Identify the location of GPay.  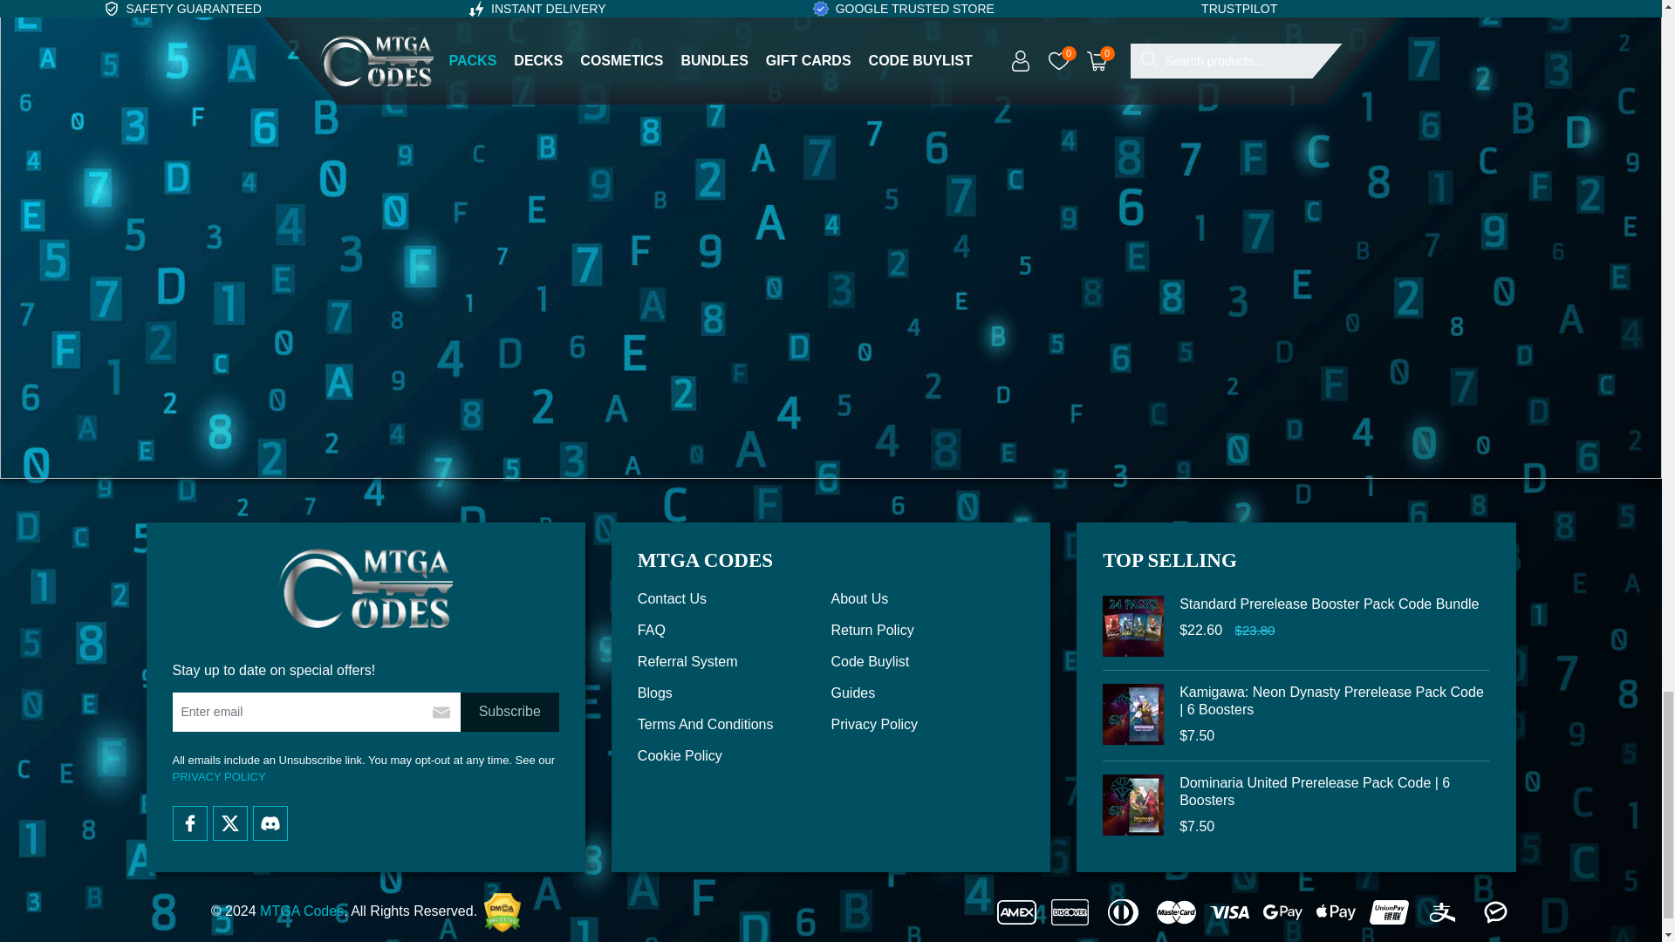
(1282, 912).